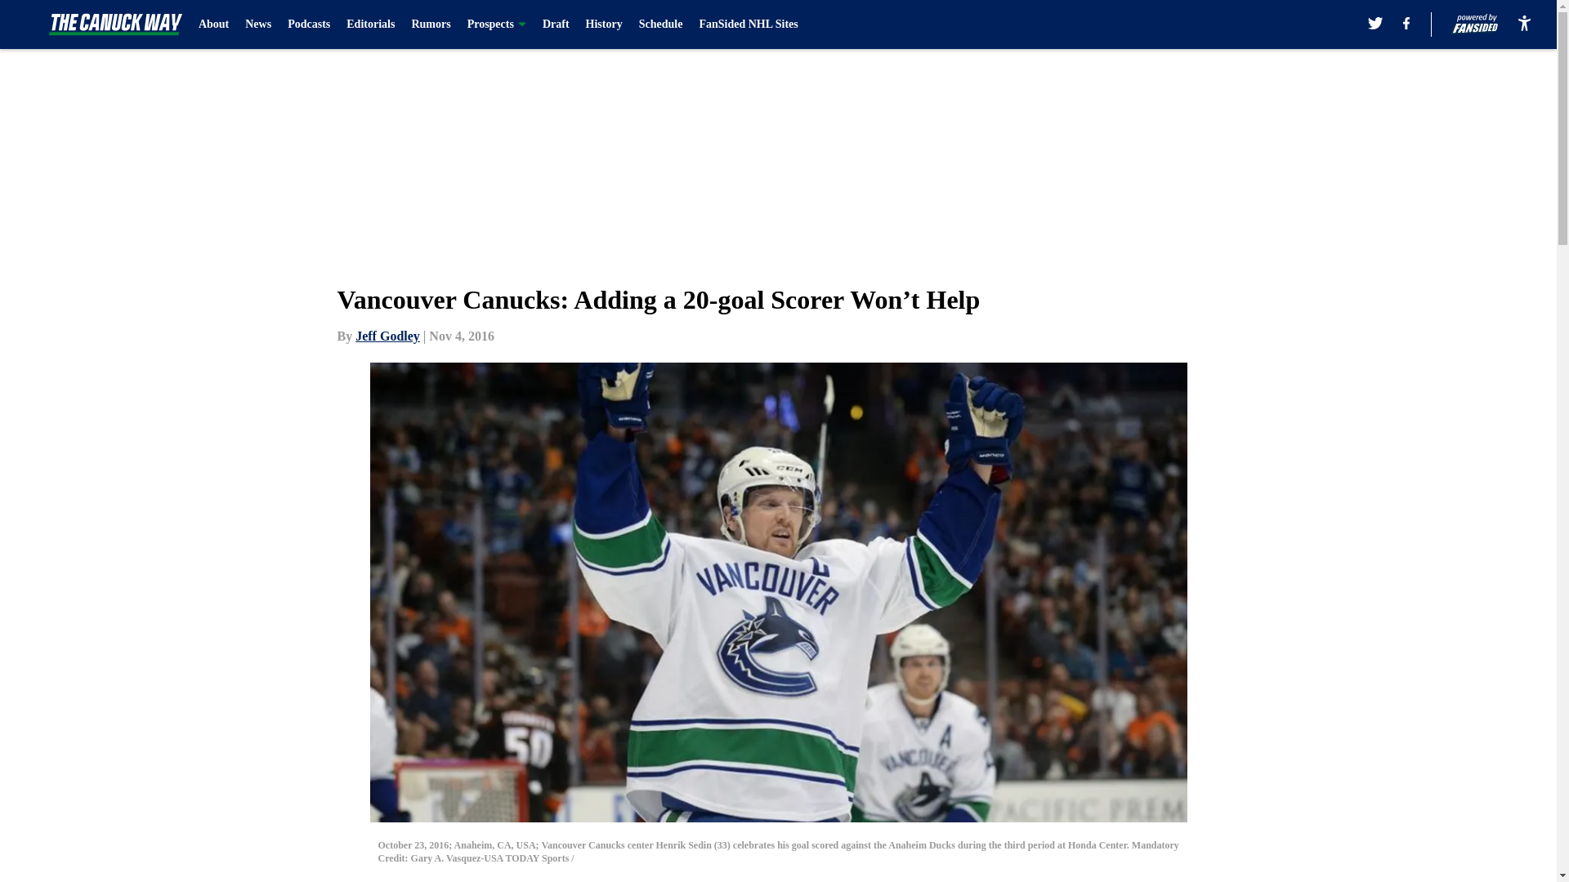 This screenshot has height=882, width=1569. What do you see at coordinates (556, 24) in the screenshot?
I see `Draft` at bounding box center [556, 24].